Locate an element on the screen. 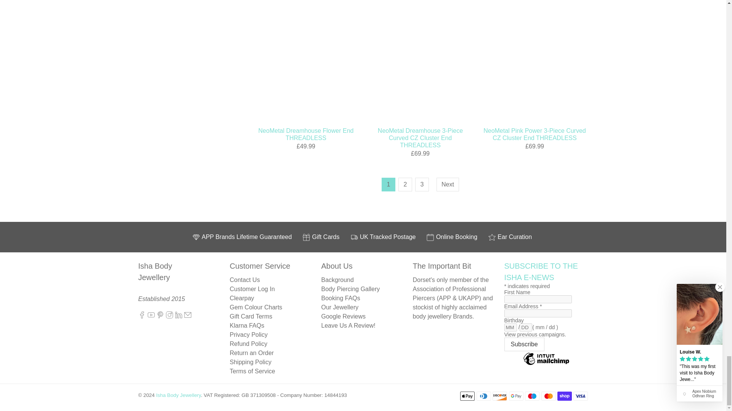  Email Isha Body Jewellery is located at coordinates (188, 317).